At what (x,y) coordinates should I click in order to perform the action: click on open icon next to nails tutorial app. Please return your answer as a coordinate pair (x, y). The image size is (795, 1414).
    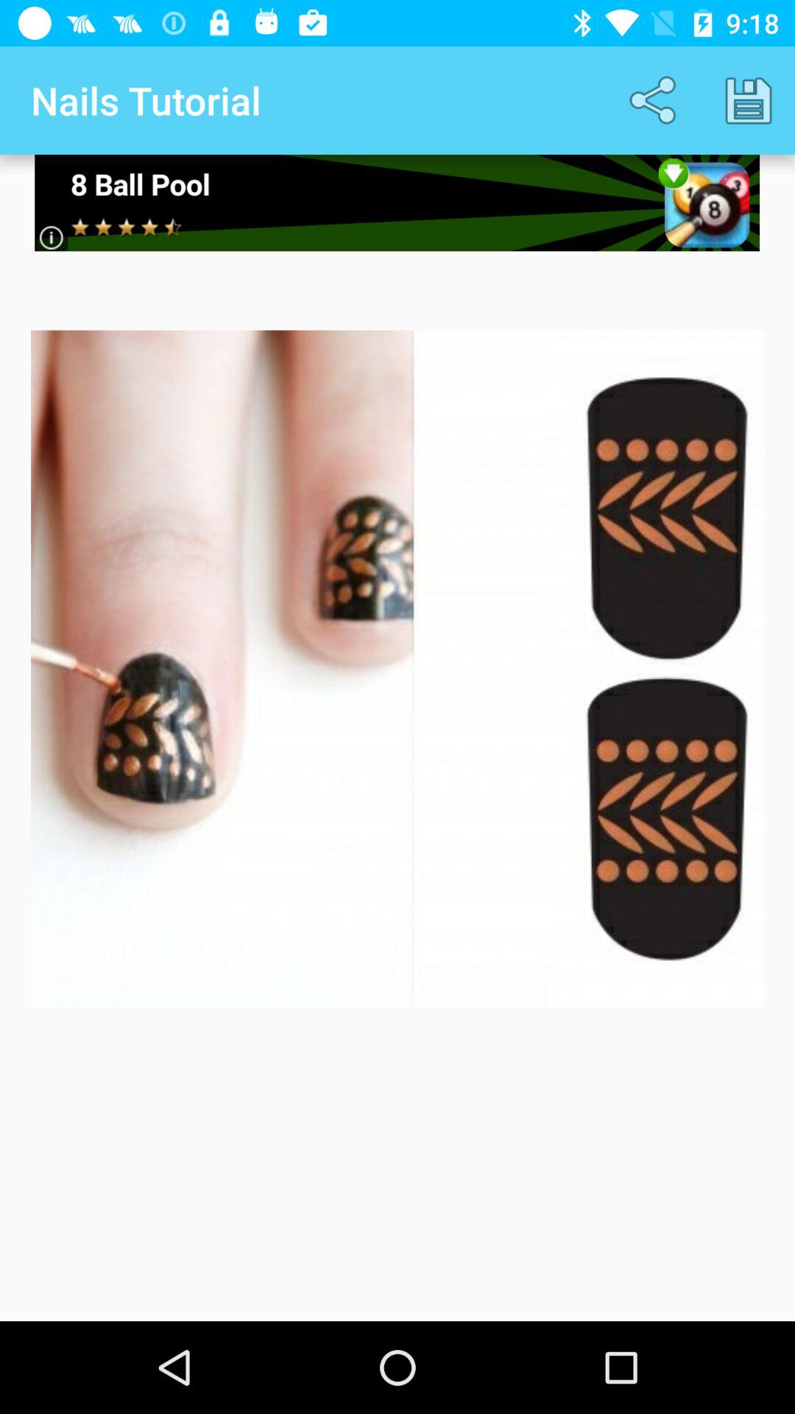
    Looking at the image, I should click on (655, 100).